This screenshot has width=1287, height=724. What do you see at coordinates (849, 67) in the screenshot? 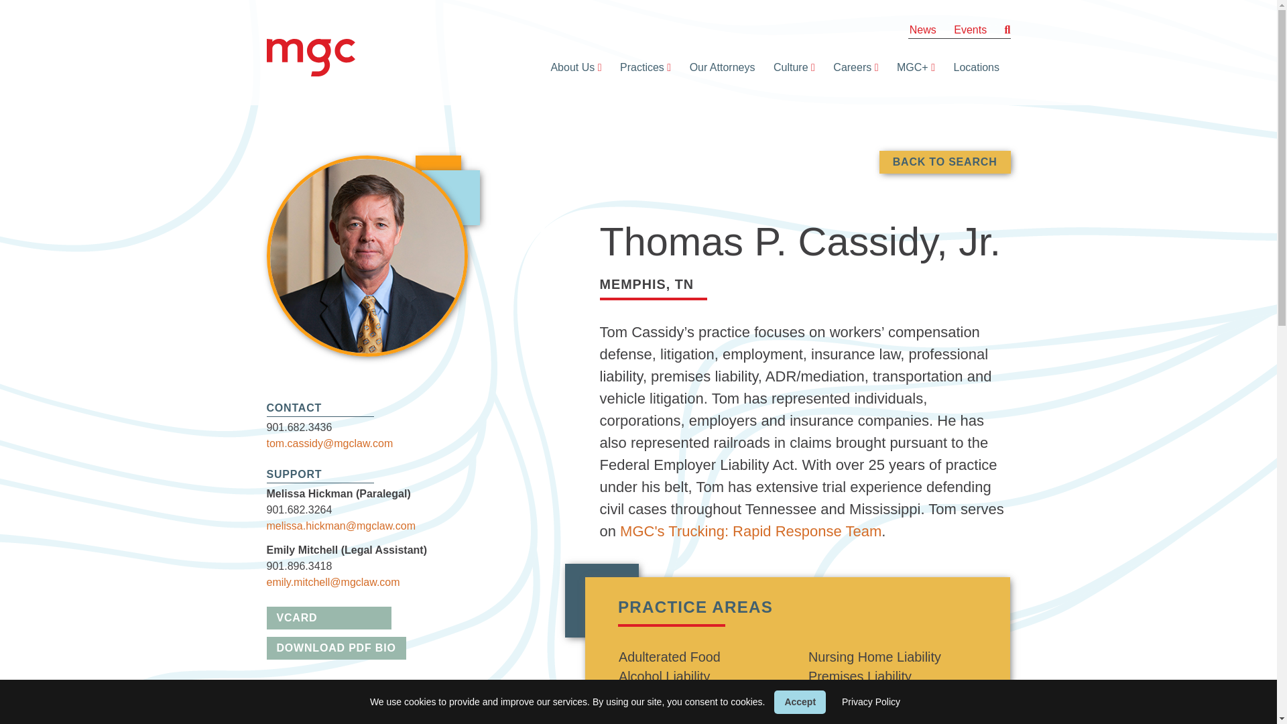
I see `Careers` at bounding box center [849, 67].